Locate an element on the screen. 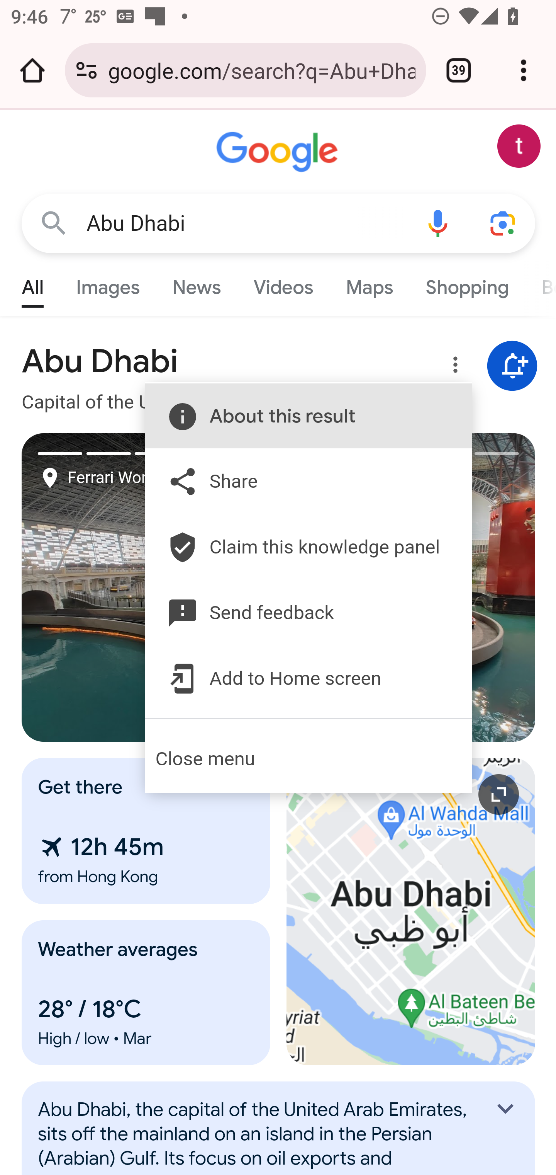  Get notifications about Abu Dhabi is located at coordinates (512, 366).